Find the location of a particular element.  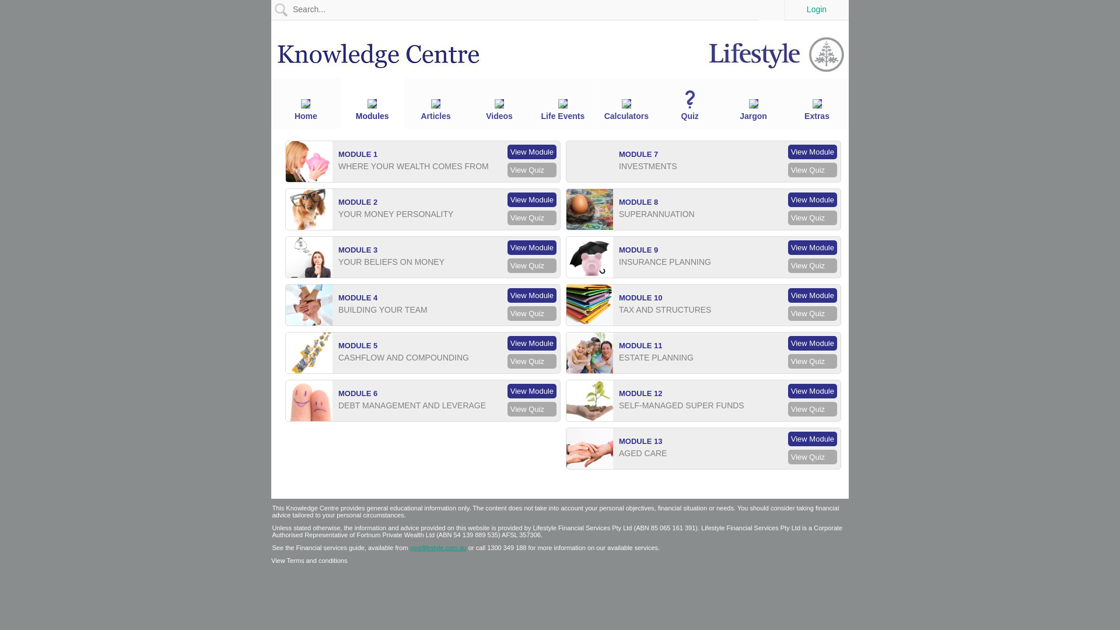

View Module is located at coordinates (813, 199).